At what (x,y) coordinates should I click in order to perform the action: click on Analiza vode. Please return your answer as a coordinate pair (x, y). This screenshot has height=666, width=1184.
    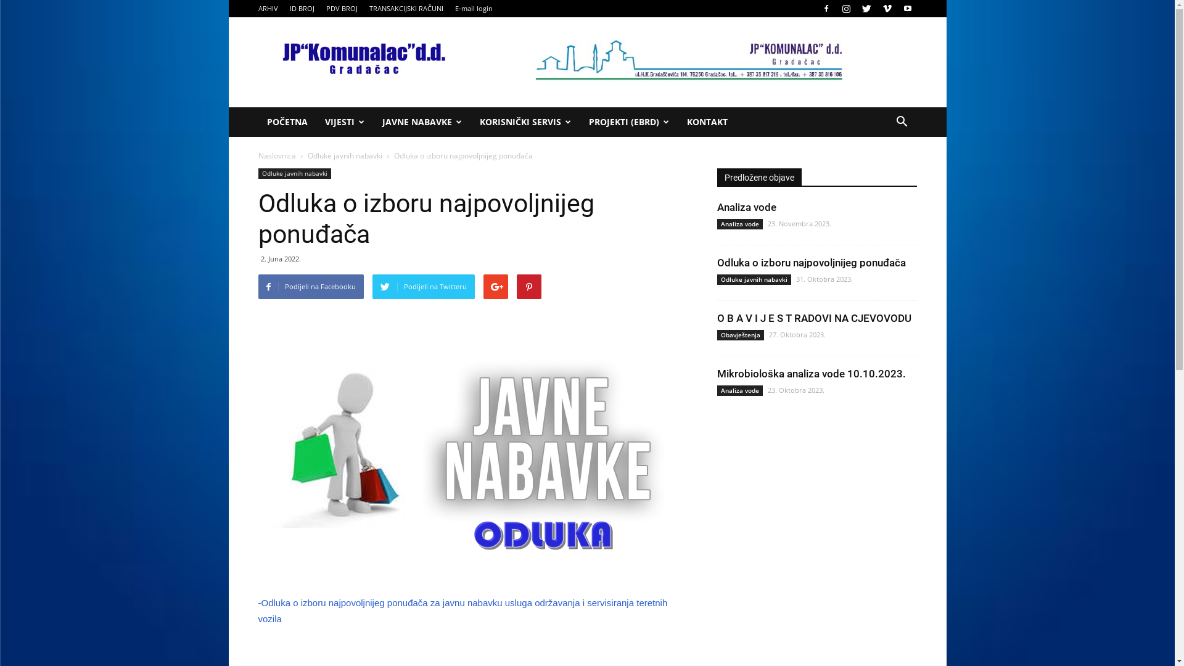
    Looking at the image, I should click on (739, 391).